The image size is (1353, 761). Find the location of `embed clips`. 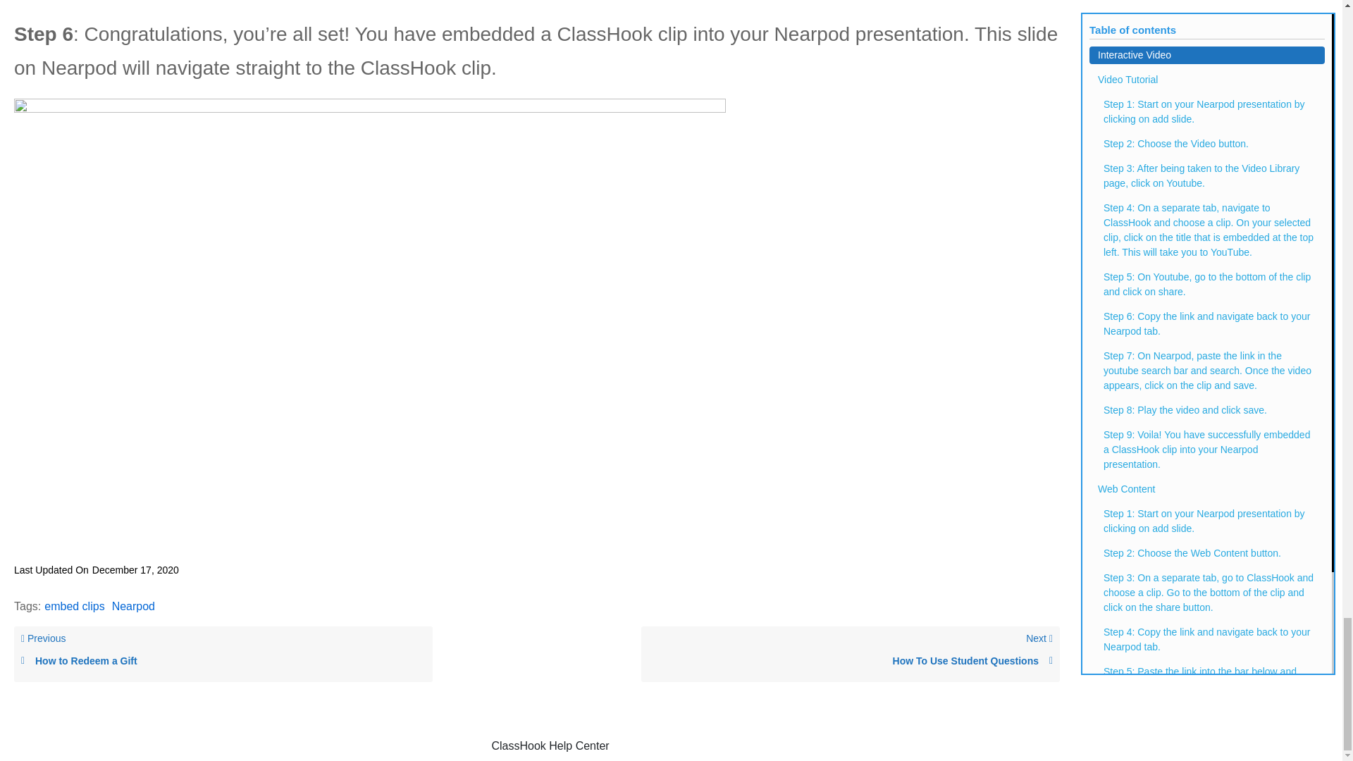

embed clips is located at coordinates (74, 606).